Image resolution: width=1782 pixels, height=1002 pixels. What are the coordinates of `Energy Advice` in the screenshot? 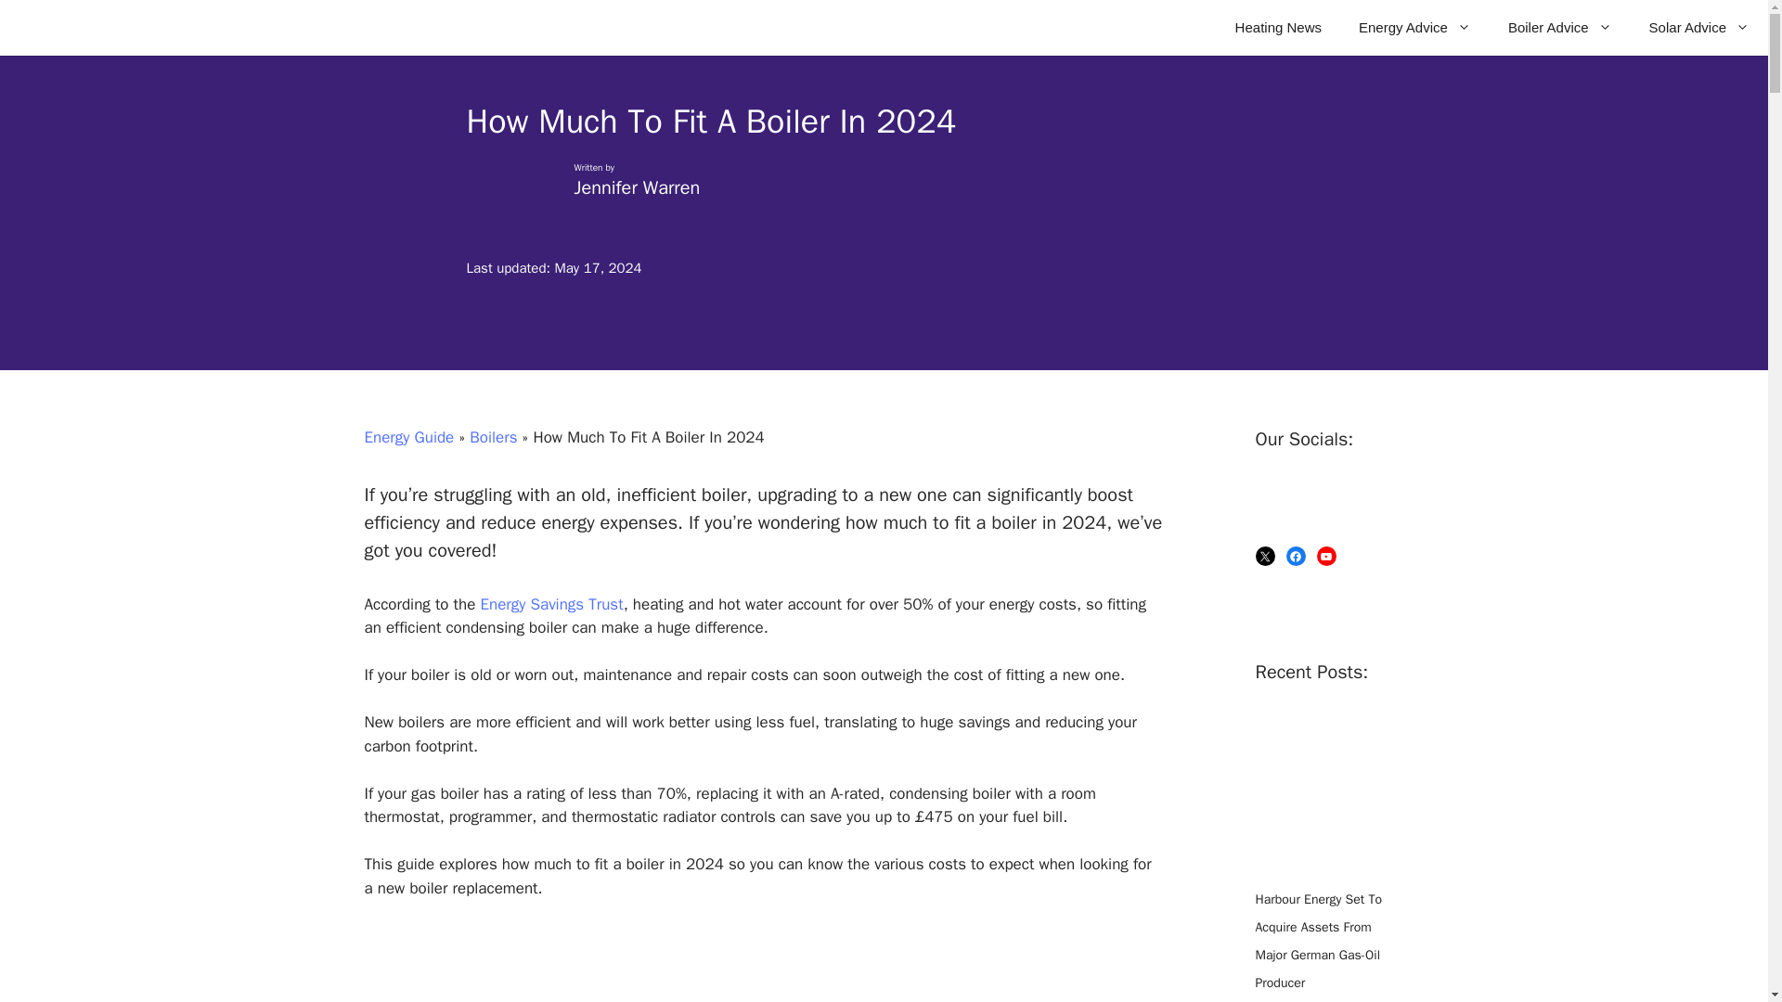 It's located at (1414, 28).